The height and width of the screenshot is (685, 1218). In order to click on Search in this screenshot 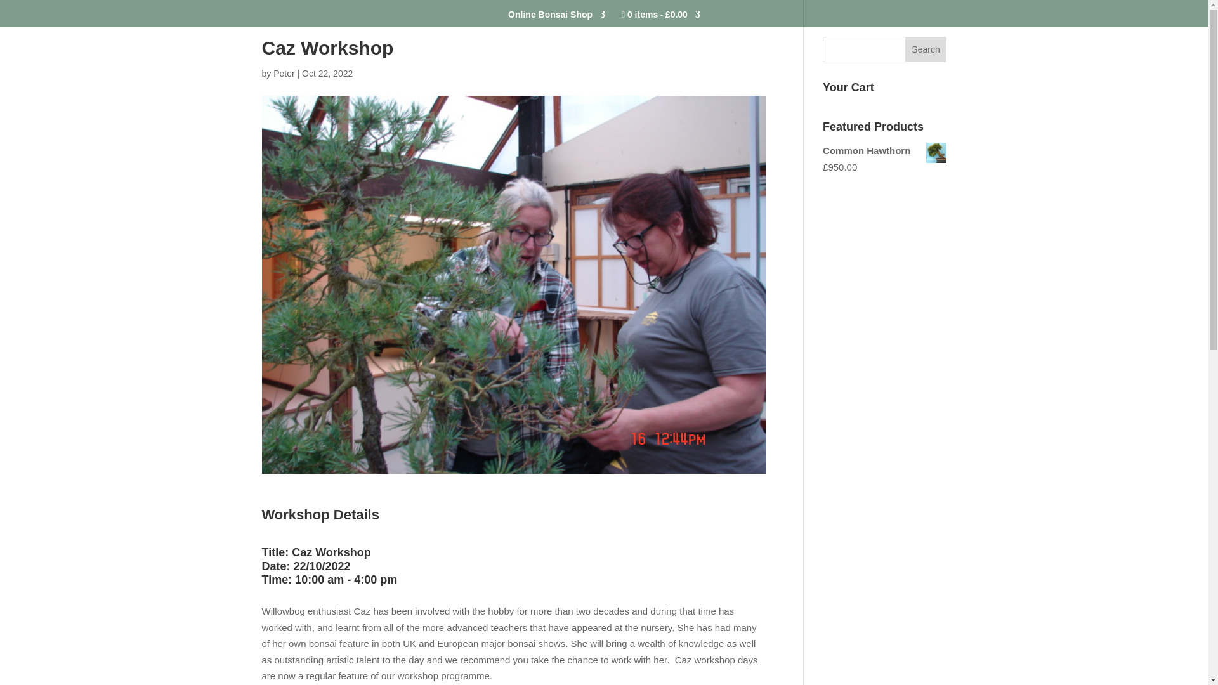, I will do `click(926, 49)`.